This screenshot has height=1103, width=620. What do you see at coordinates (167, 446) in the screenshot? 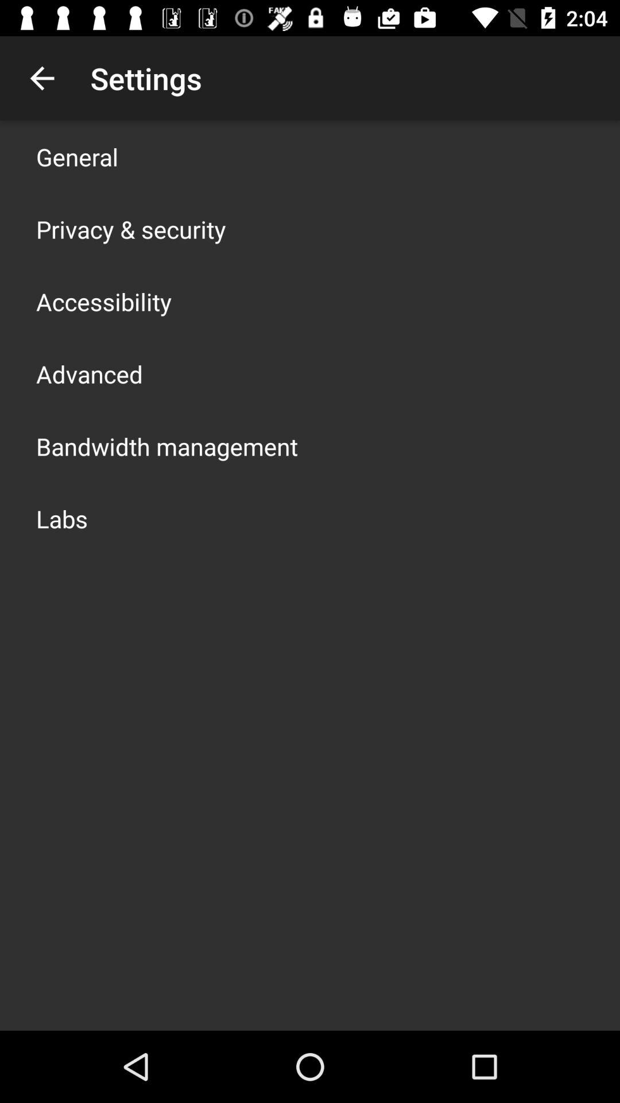
I see `turn off the app above the labs` at bounding box center [167, 446].